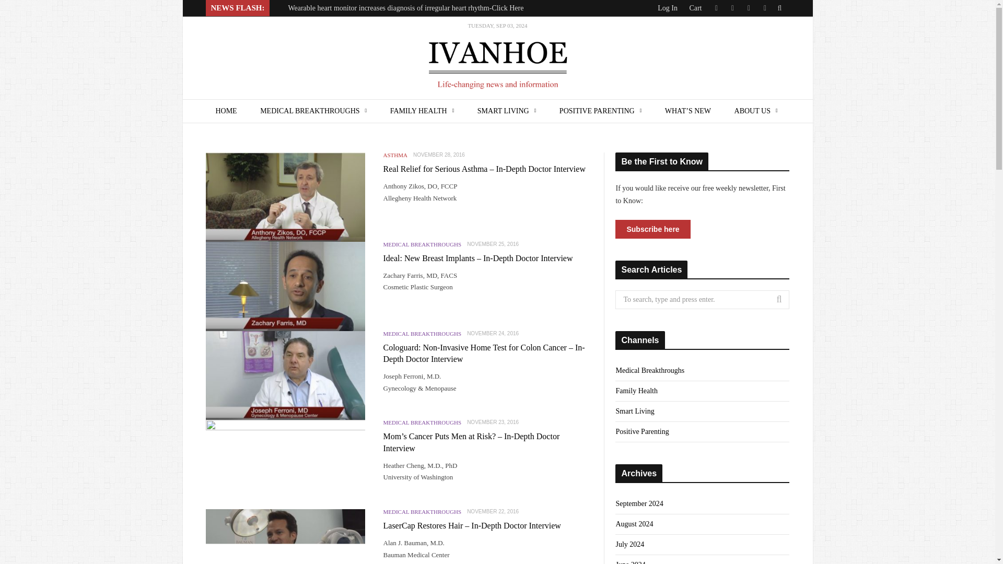 This screenshot has width=1003, height=564. What do you see at coordinates (668, 7) in the screenshot?
I see `Log In` at bounding box center [668, 7].